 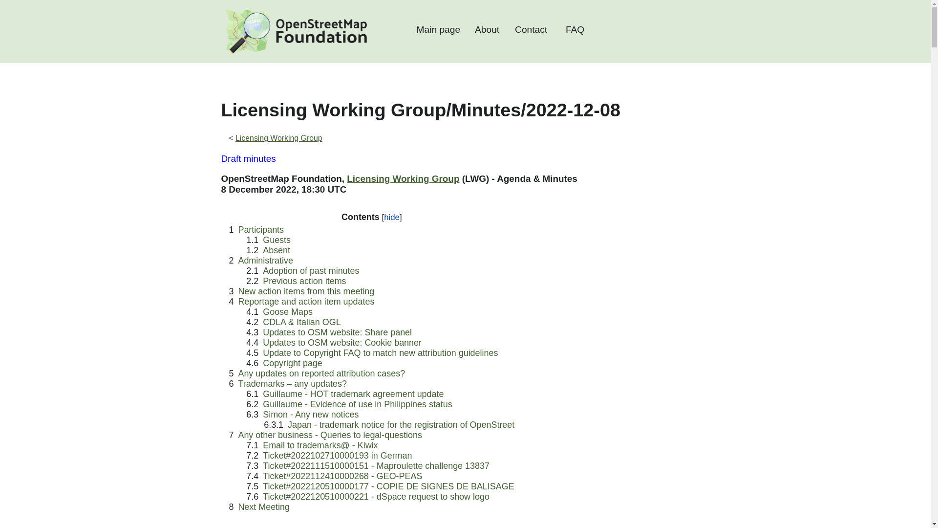 I want to click on 1 Participants, so click(x=256, y=230).